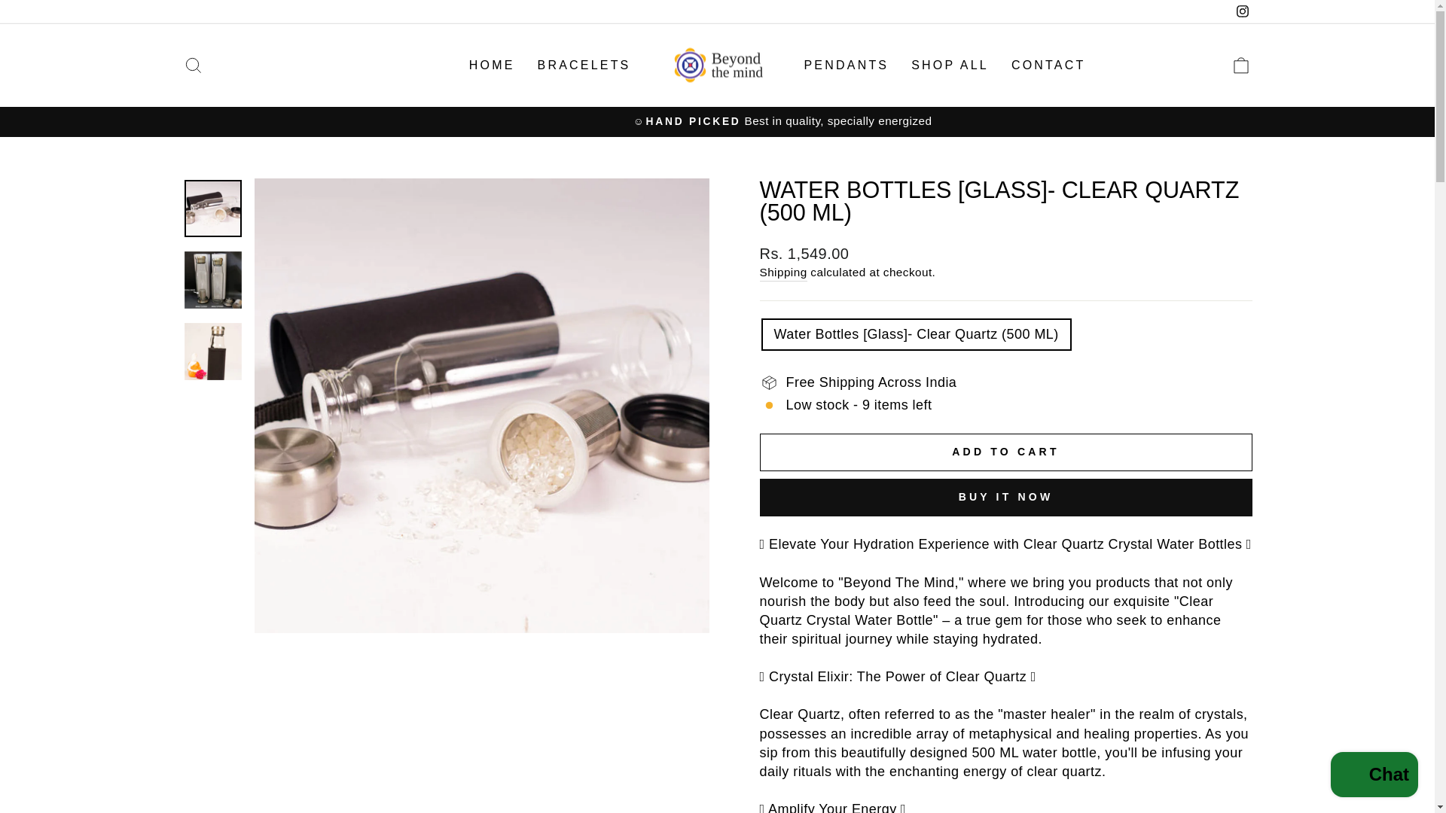 The image size is (1446, 813). What do you see at coordinates (783, 273) in the screenshot?
I see `Shipping` at bounding box center [783, 273].